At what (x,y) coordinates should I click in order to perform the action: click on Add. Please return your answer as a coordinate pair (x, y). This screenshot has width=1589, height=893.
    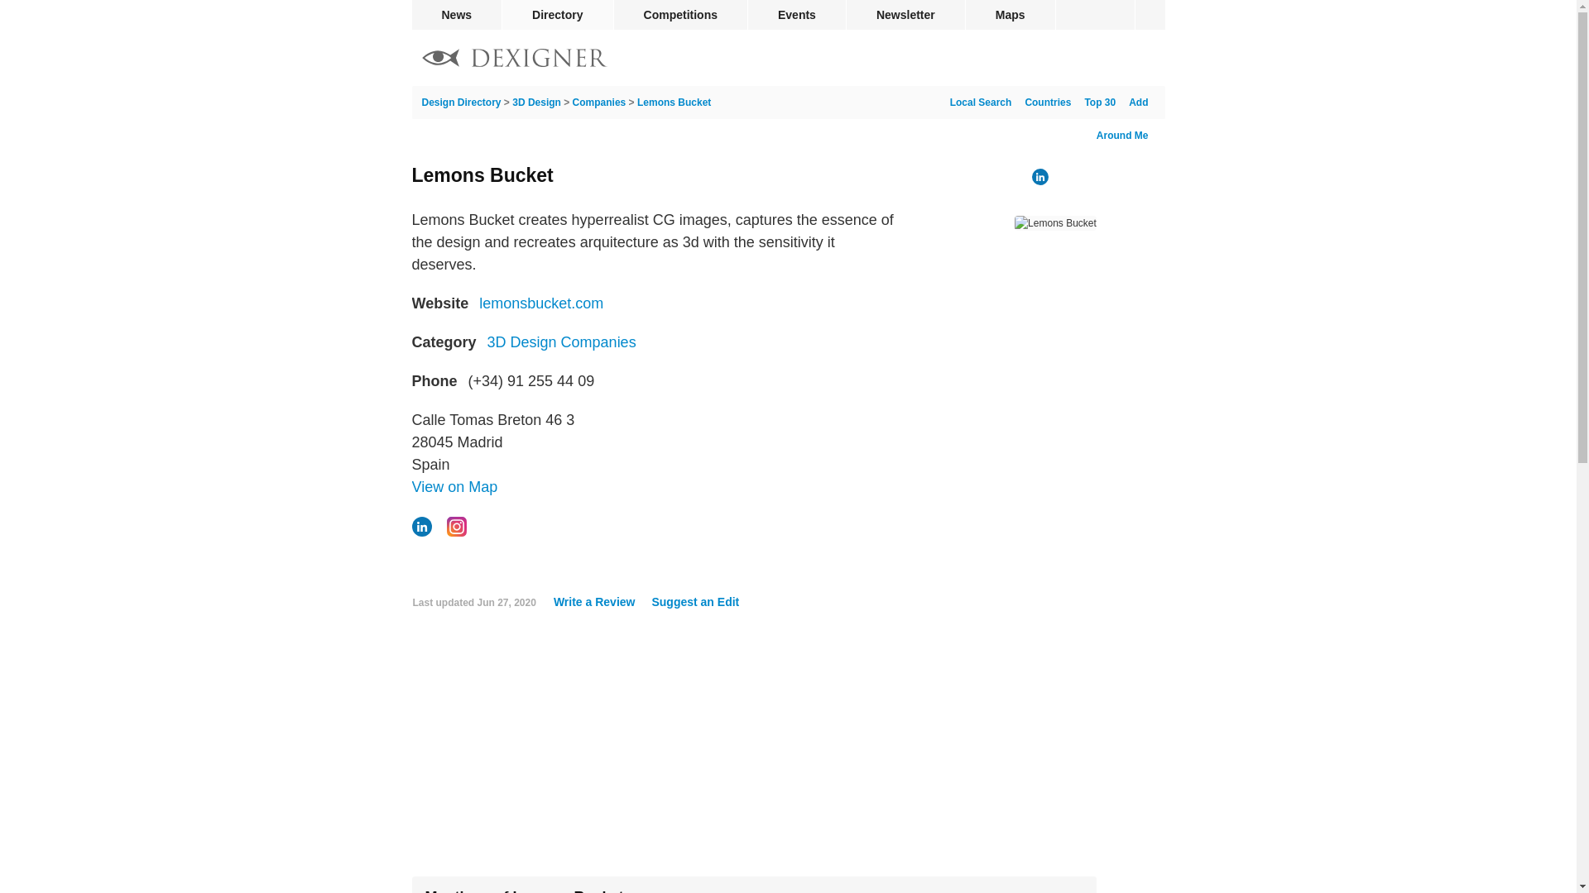
    Looking at the image, I should click on (1134, 102).